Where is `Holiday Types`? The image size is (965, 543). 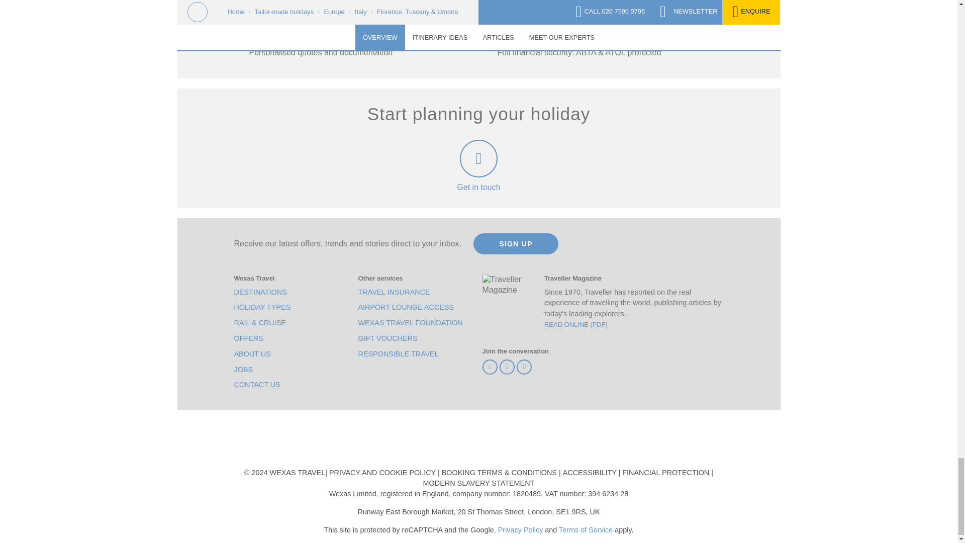 Holiday Types is located at coordinates (262, 307).